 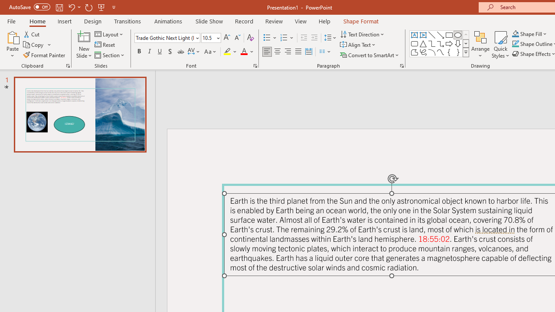 What do you see at coordinates (68, 66) in the screenshot?
I see `Office Clipboard...` at bounding box center [68, 66].